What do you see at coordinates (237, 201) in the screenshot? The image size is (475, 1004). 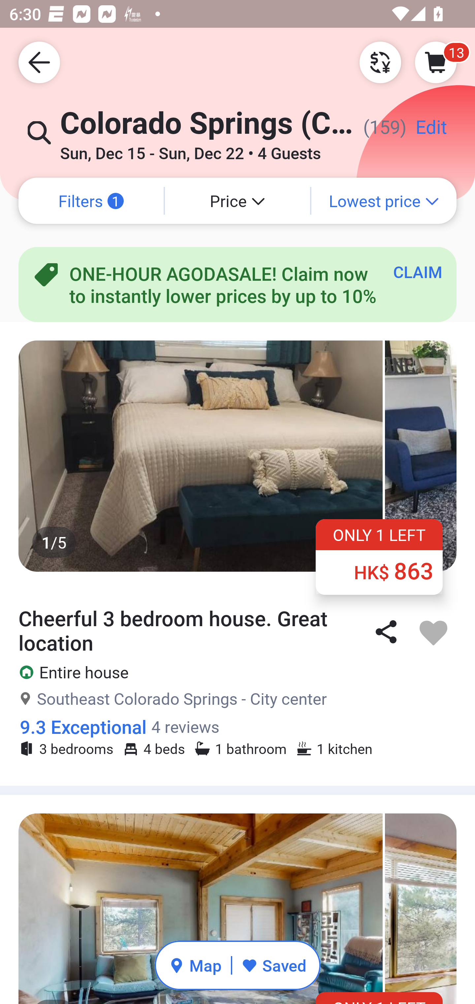 I see `Price` at bounding box center [237, 201].